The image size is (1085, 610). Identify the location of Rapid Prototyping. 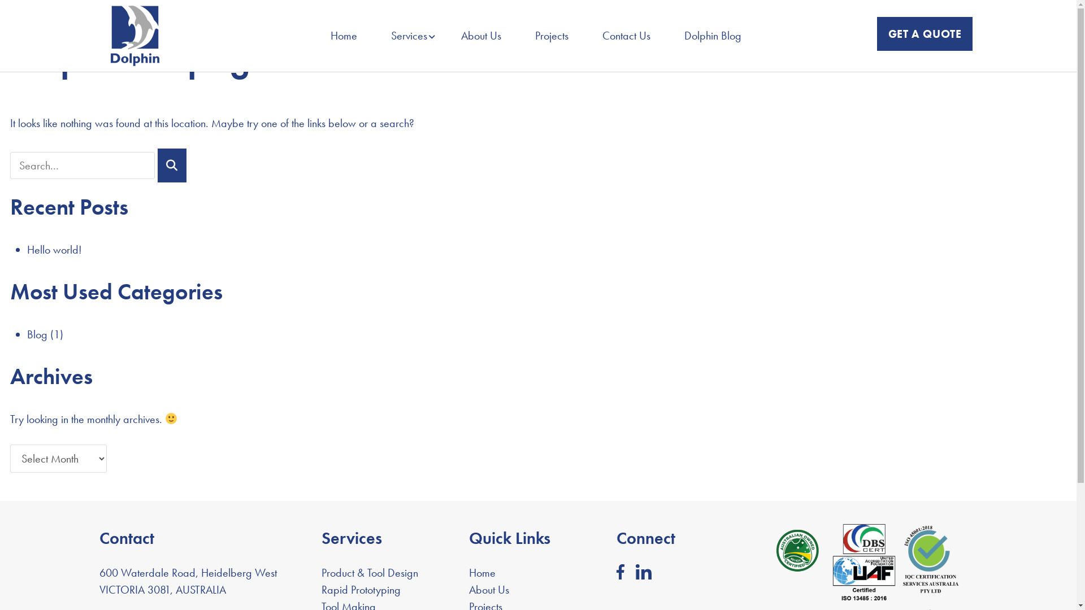
(361, 589).